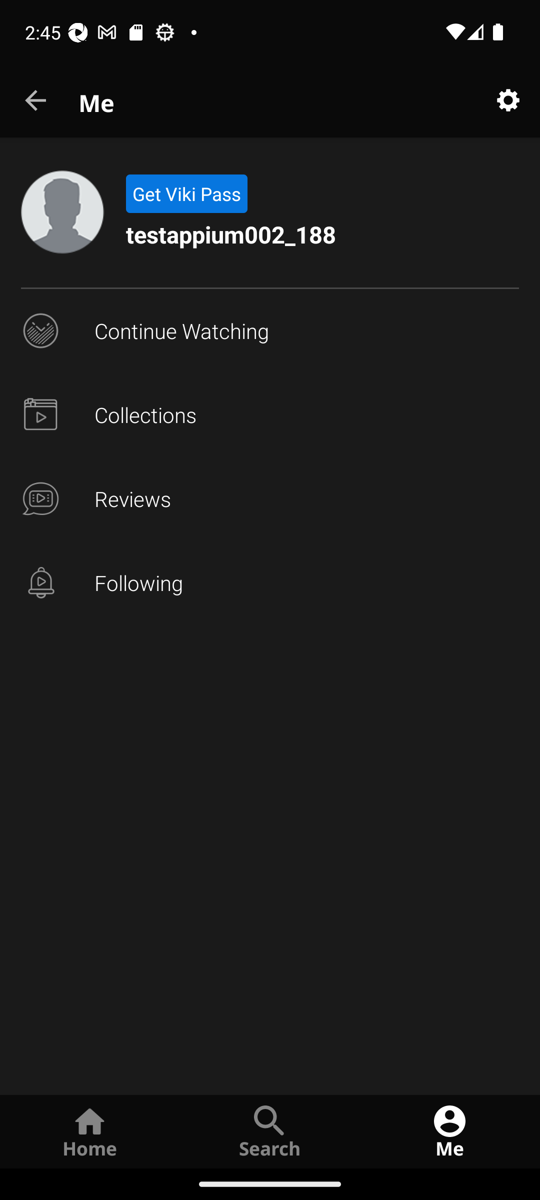  Describe the element at coordinates (270, 331) in the screenshot. I see `Continue Watching` at that location.